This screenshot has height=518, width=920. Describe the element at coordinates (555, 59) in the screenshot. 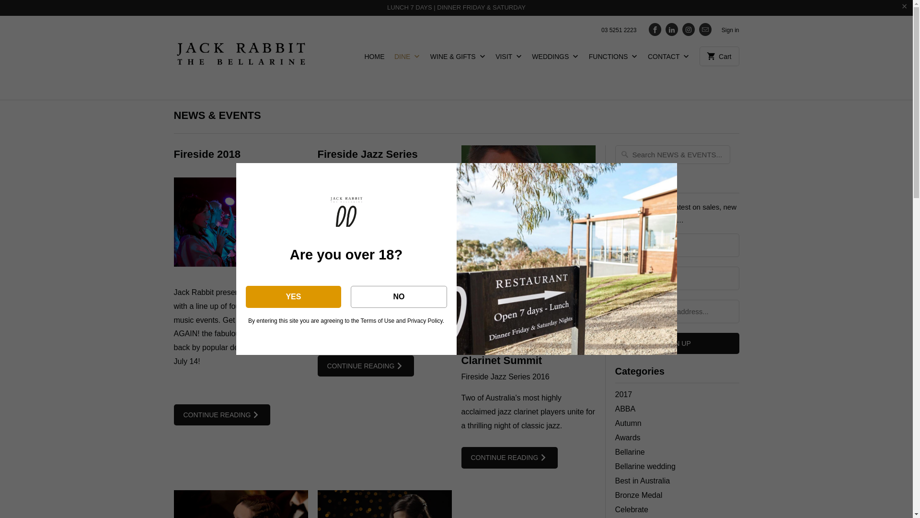

I see `WEDDINGS` at that location.